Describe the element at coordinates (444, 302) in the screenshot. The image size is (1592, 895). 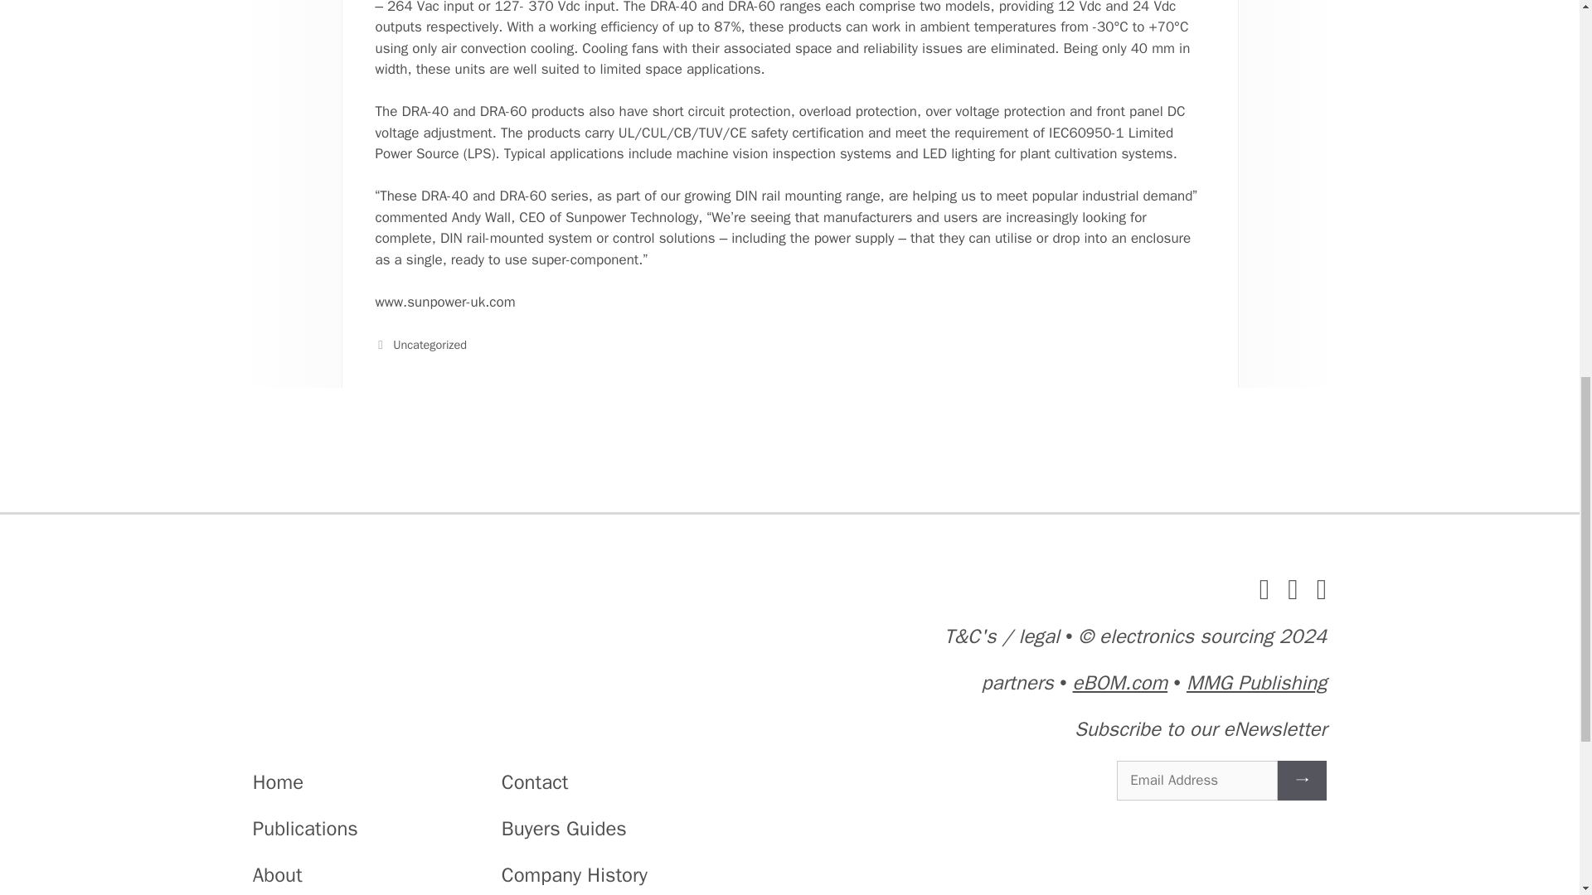
I see `www.sunpower-uk.com` at that location.